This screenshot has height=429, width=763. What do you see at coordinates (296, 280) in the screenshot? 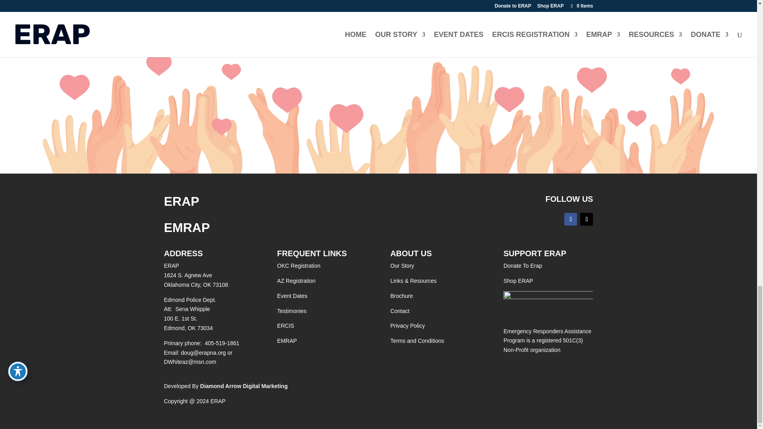
I see `AZ Registration` at bounding box center [296, 280].